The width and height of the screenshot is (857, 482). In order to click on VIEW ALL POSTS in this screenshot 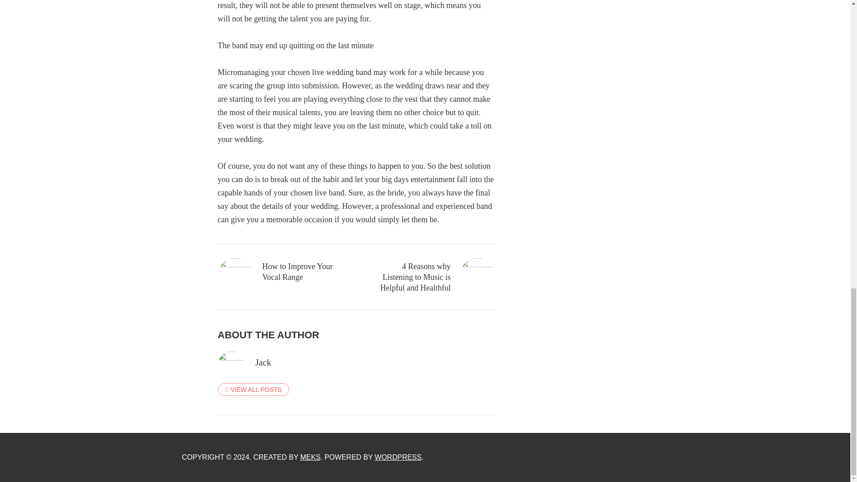, I will do `click(254, 389)`.